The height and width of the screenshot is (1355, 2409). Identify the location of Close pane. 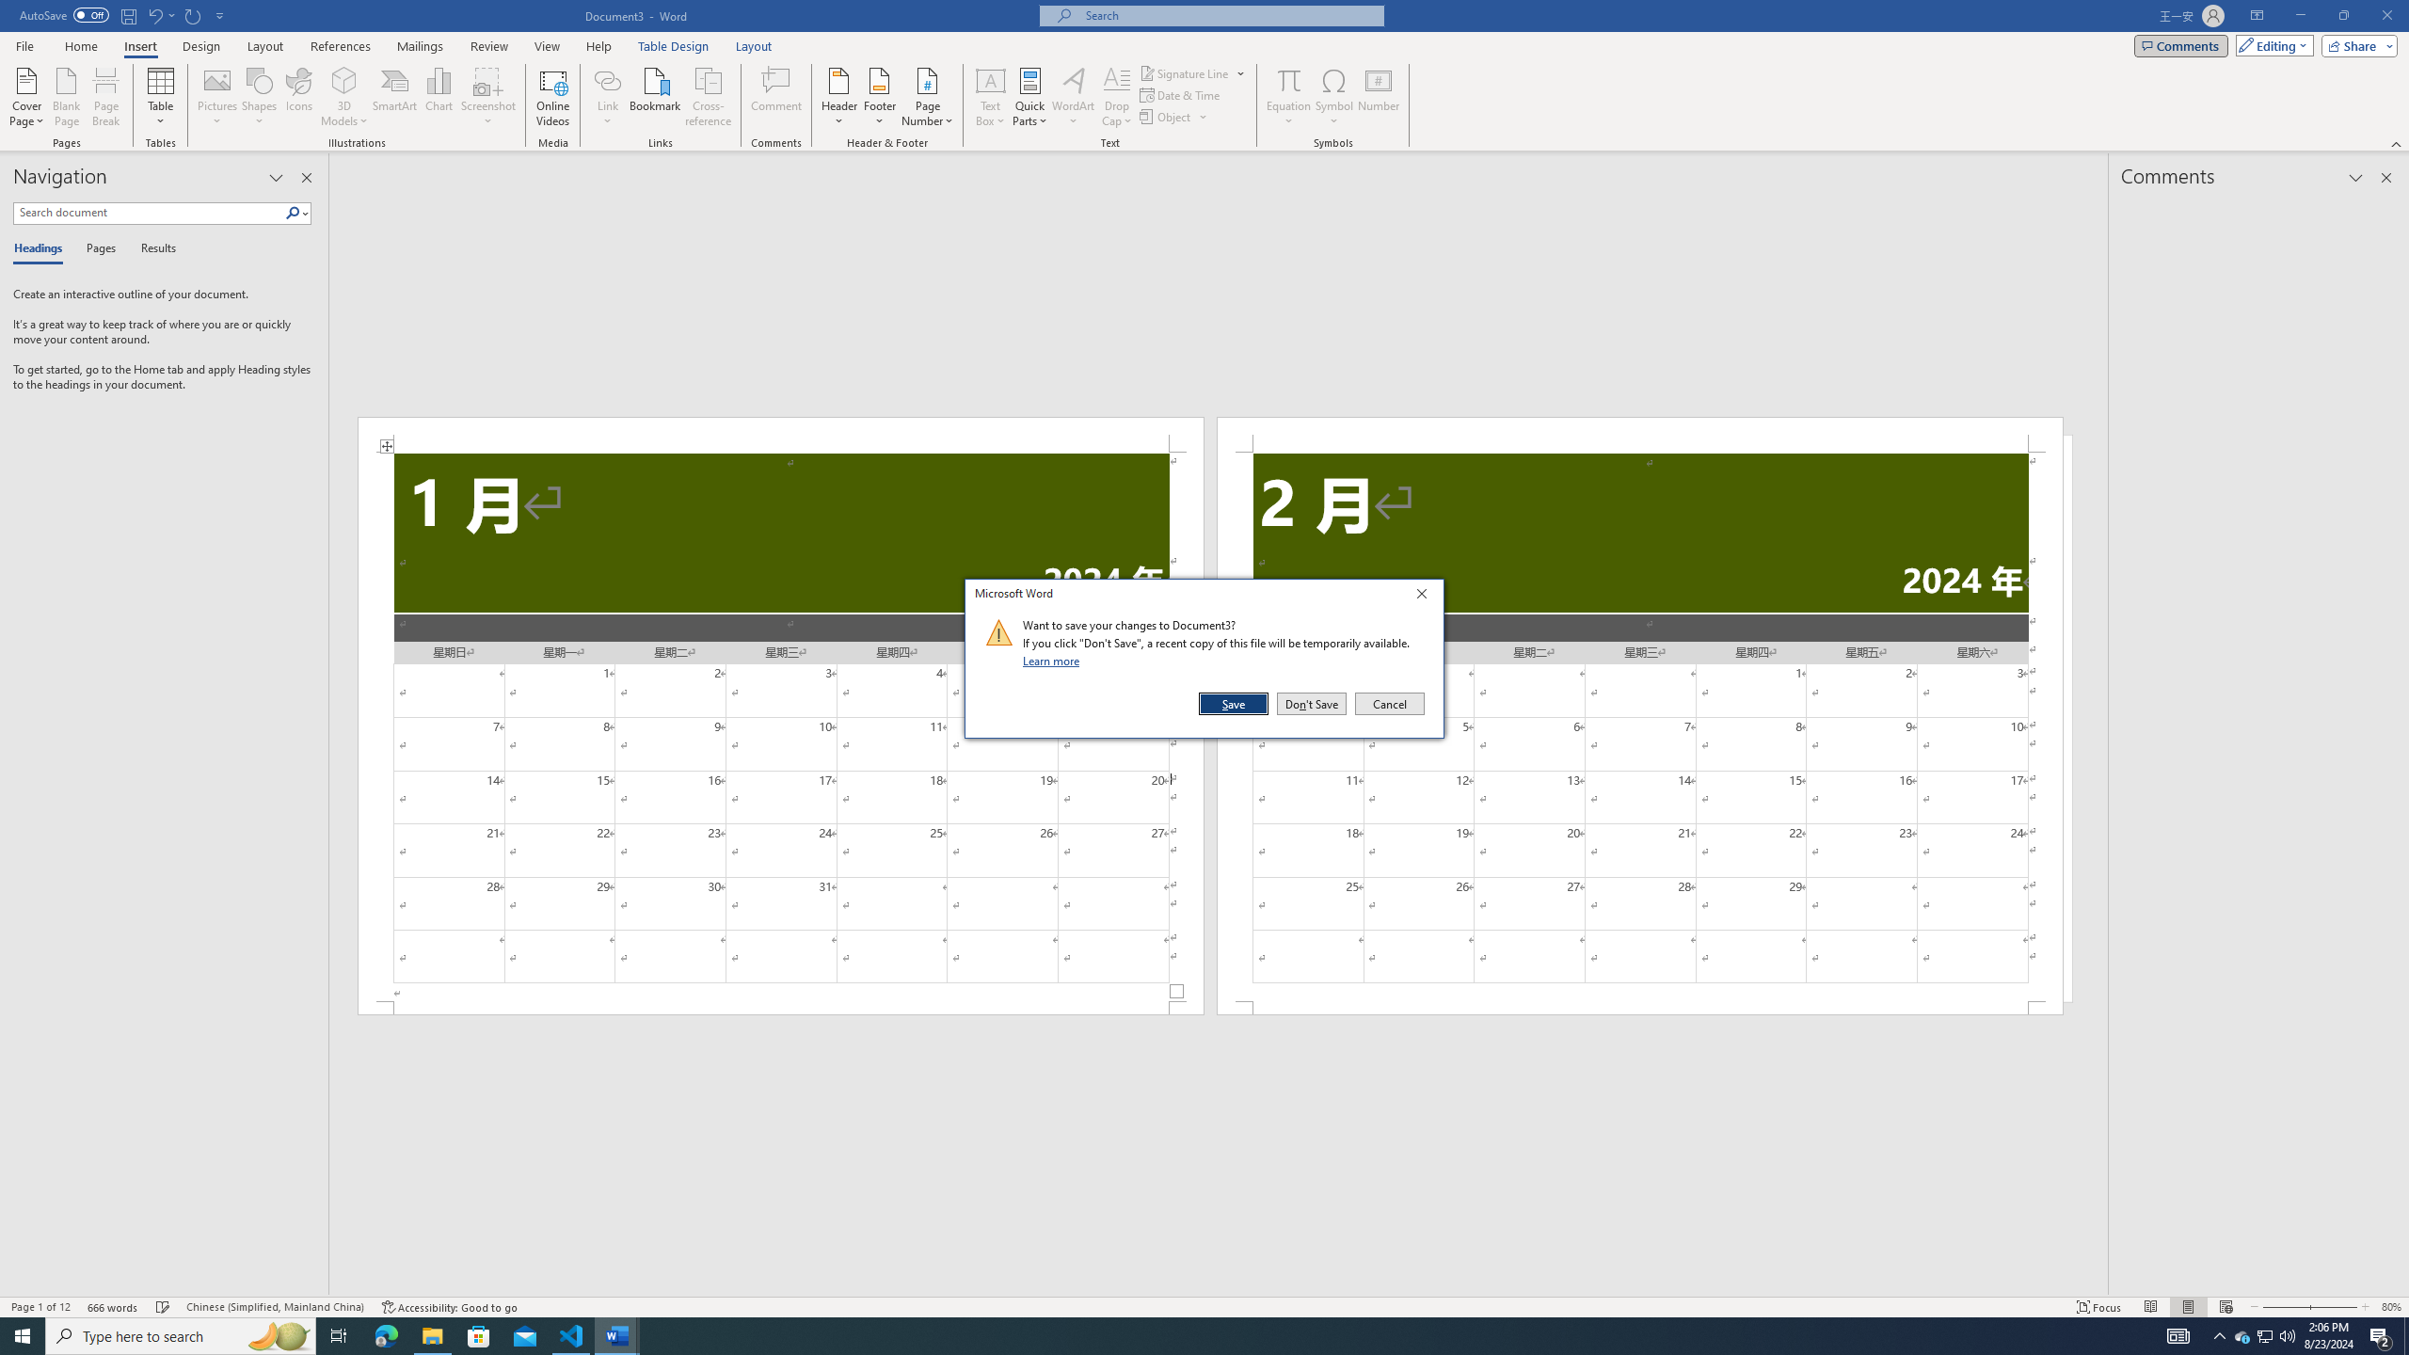
(307, 178).